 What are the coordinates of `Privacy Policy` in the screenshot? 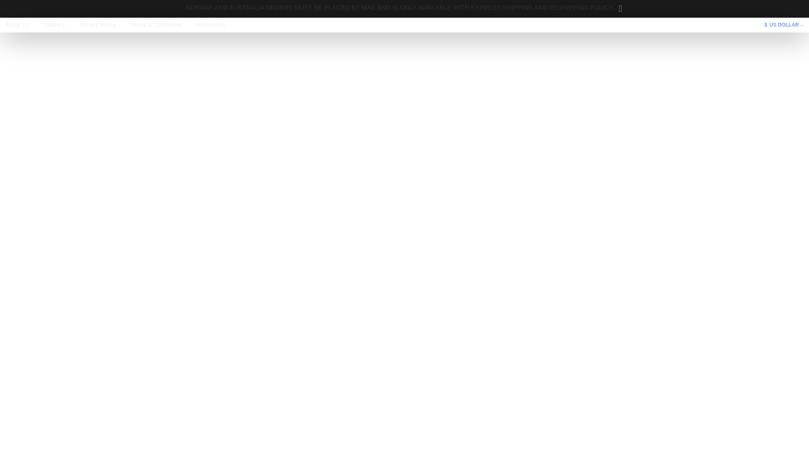 It's located at (97, 25).